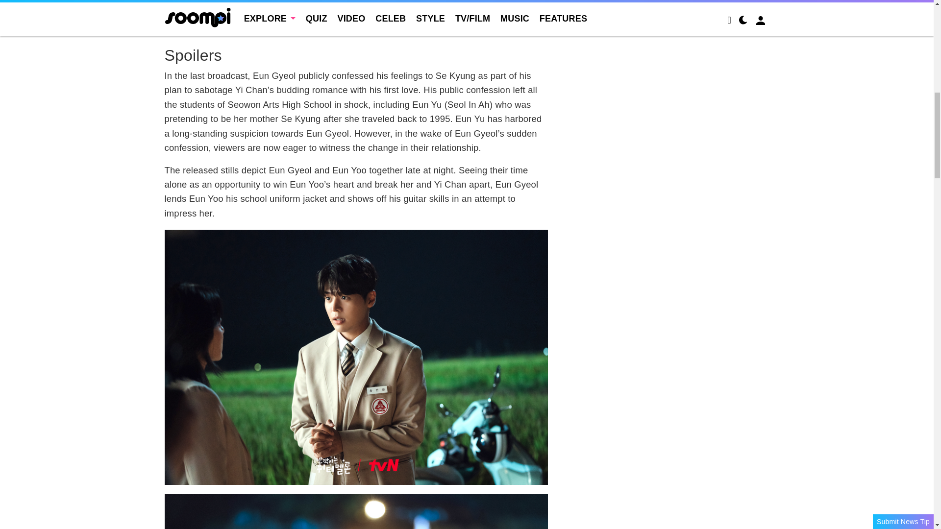  I want to click on Seol In Ah, so click(211, 3).